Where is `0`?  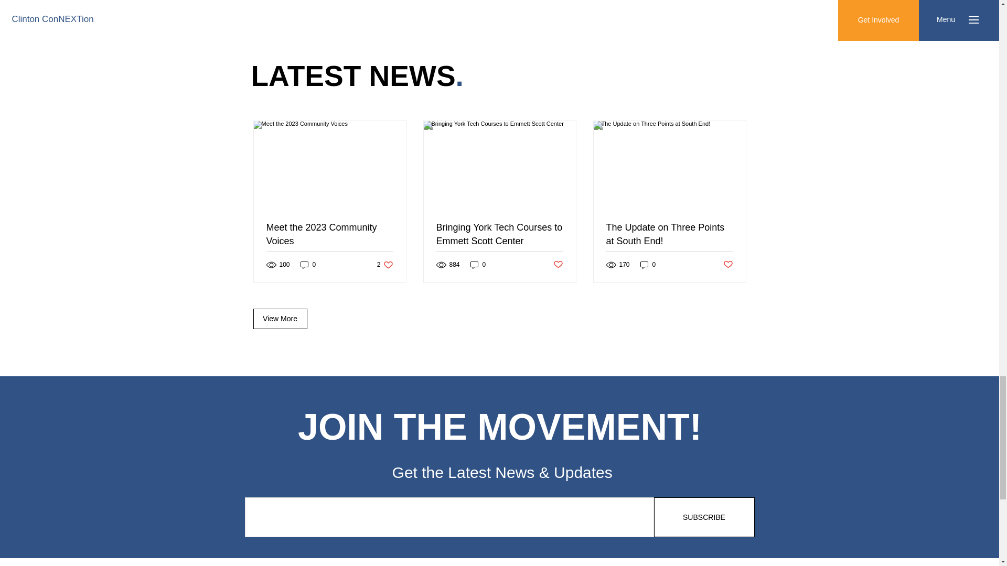
0 is located at coordinates (648, 265).